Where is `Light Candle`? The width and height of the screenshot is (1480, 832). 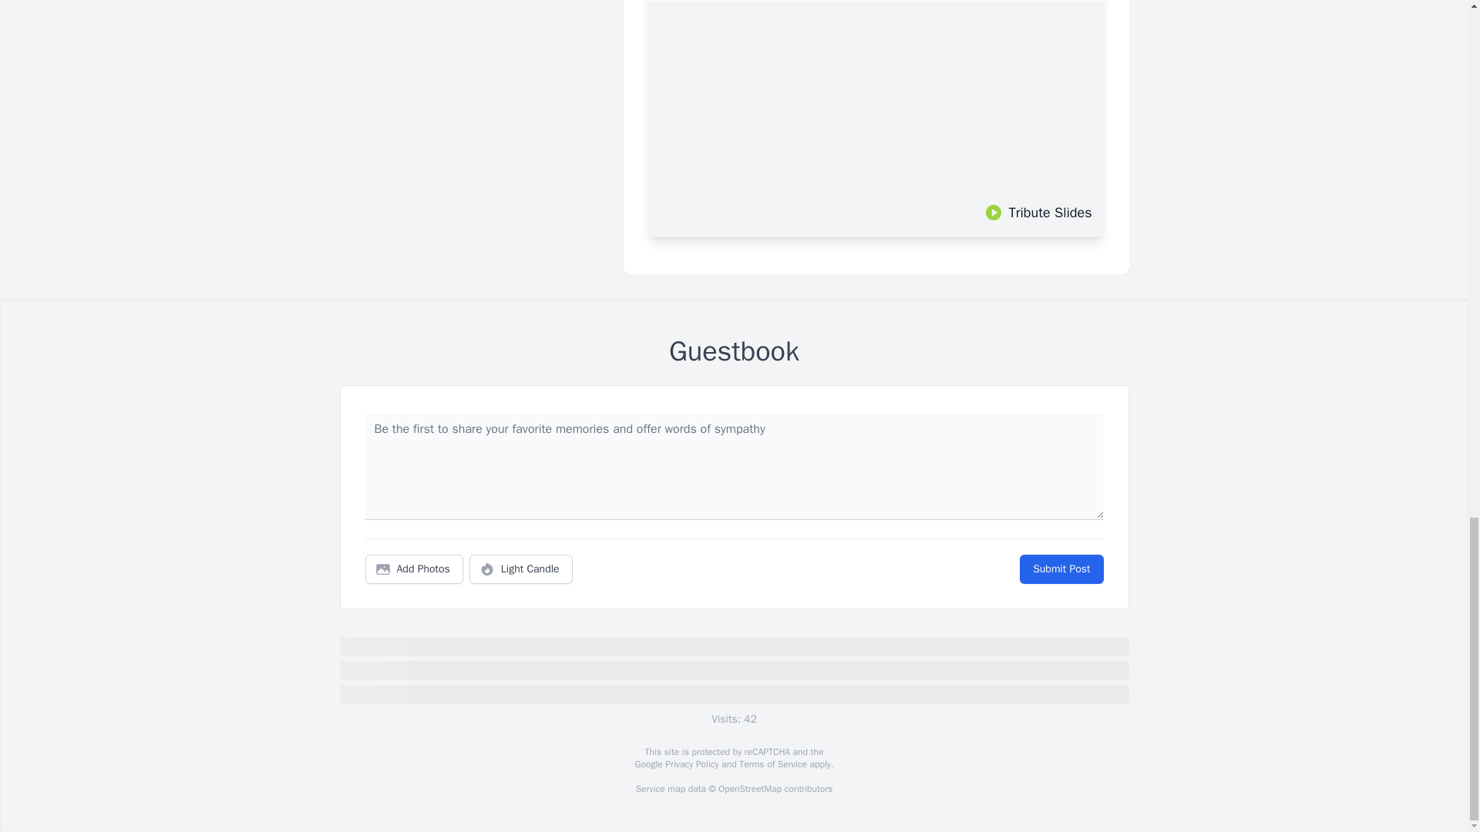 Light Candle is located at coordinates (521, 569).